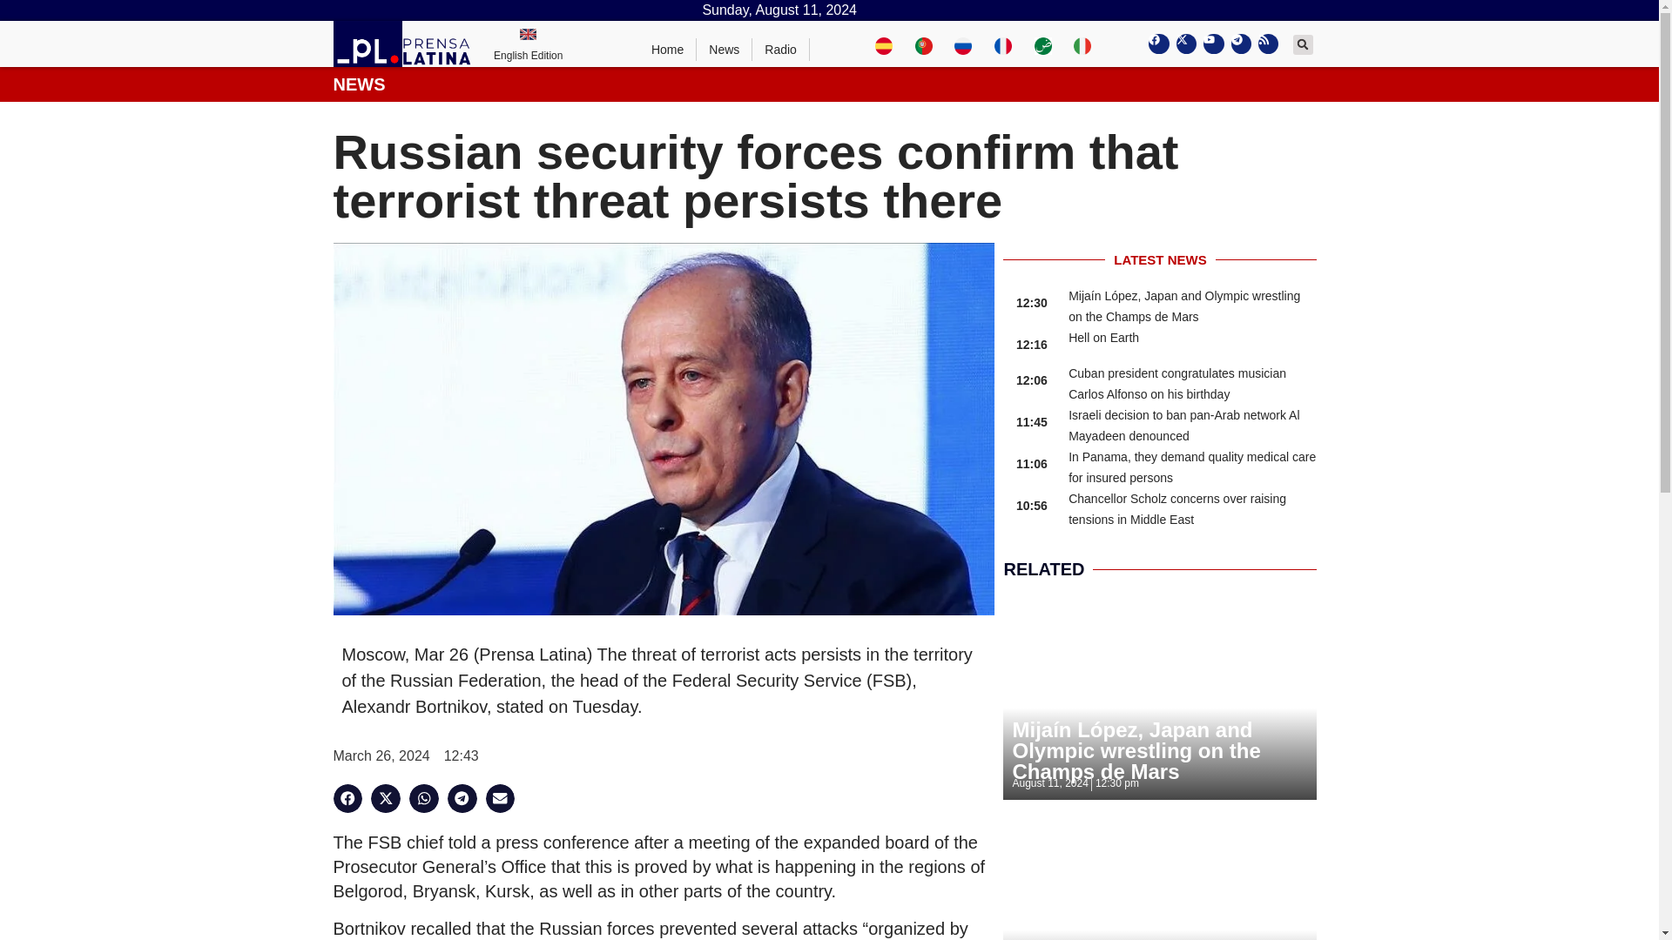 This screenshot has height=940, width=1672. What do you see at coordinates (923, 44) in the screenshot?
I see `portugues` at bounding box center [923, 44].